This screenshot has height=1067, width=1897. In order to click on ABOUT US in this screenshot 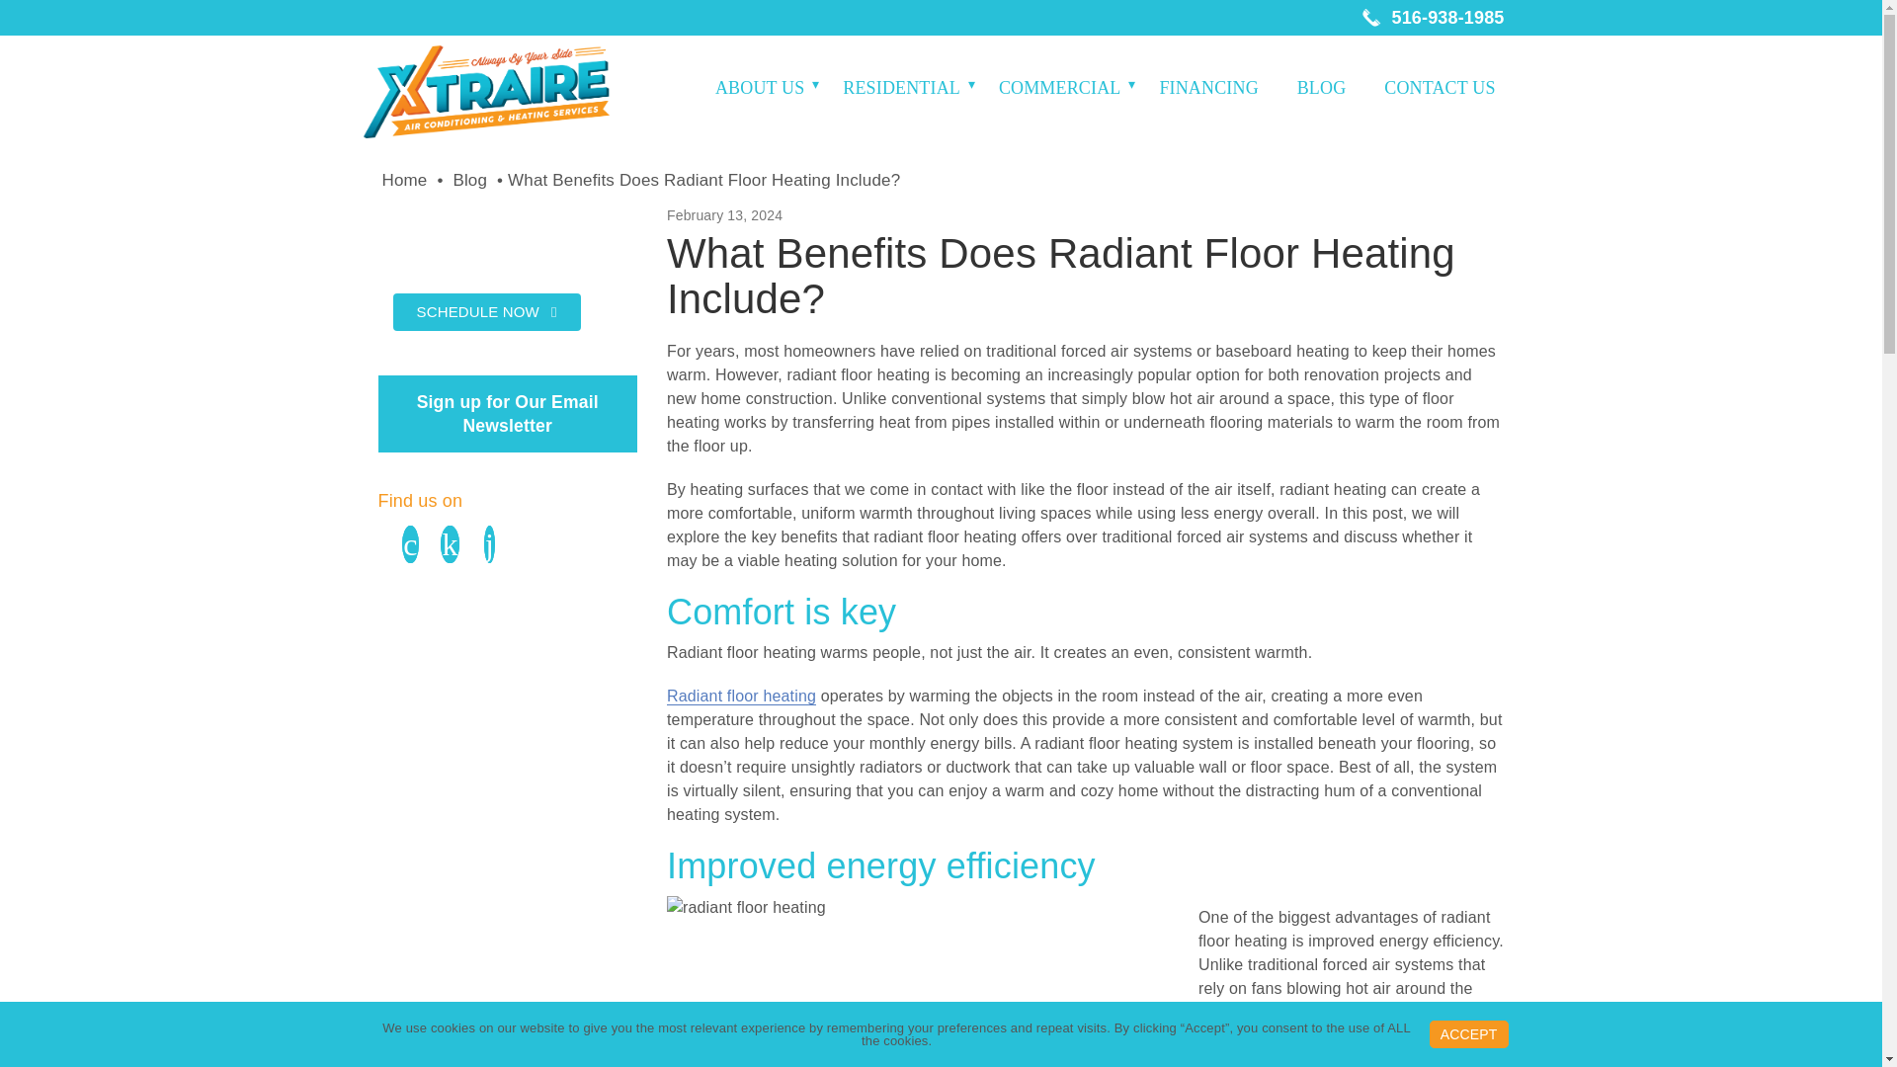, I will do `click(763, 88)`.